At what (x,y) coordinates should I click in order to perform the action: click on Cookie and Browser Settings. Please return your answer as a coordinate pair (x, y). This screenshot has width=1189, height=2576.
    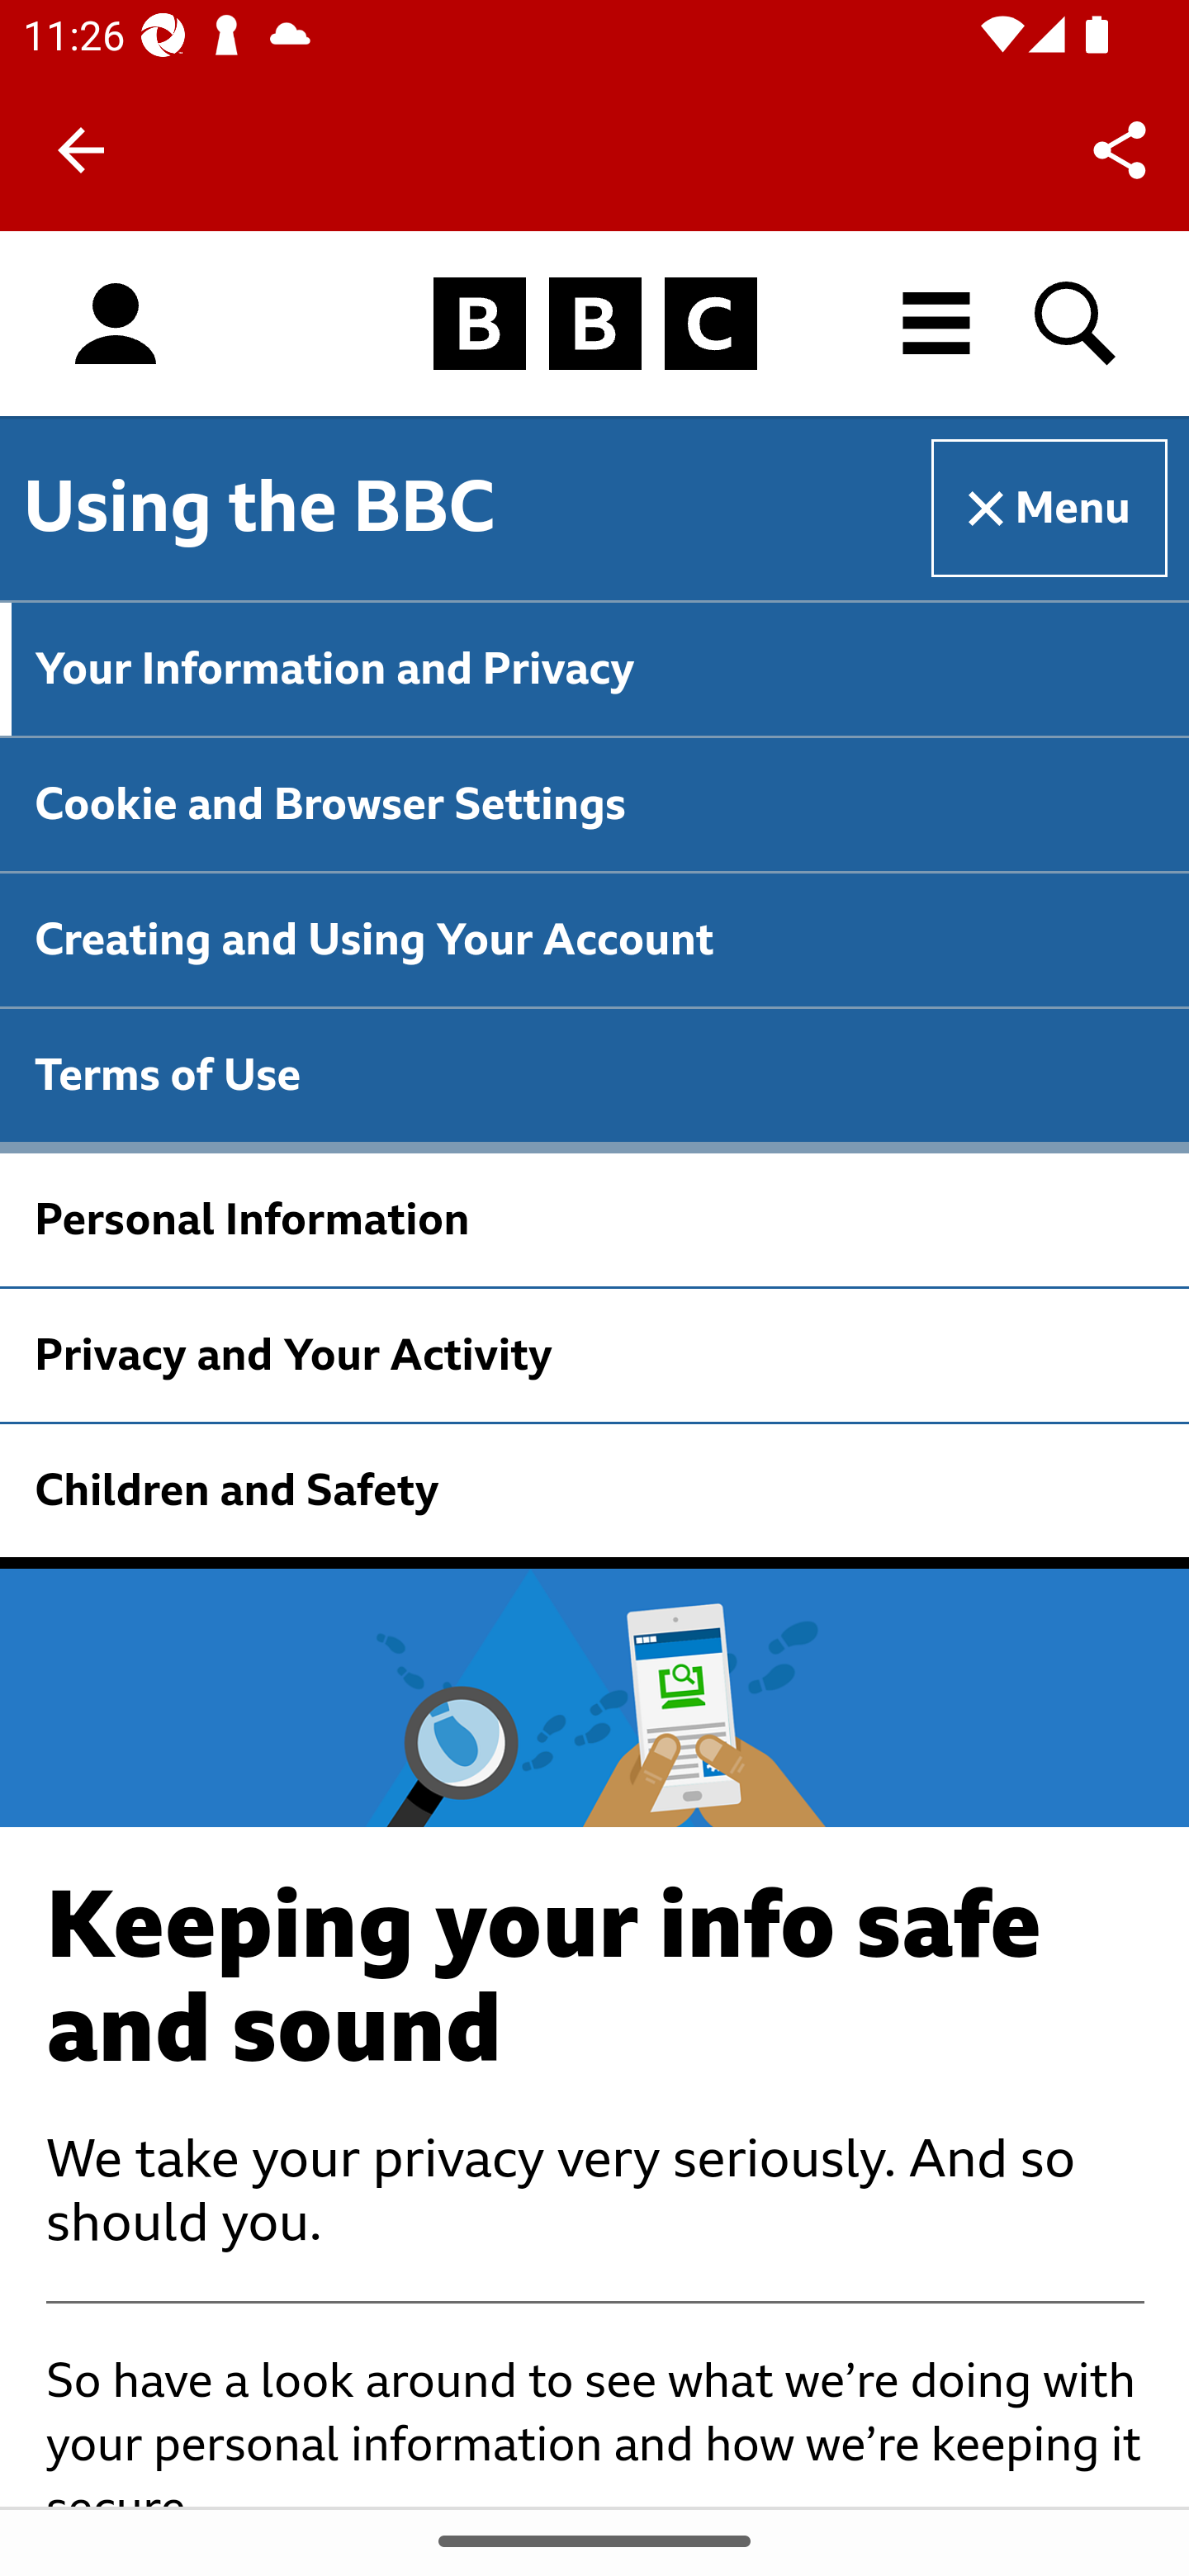
    Looking at the image, I should click on (594, 804).